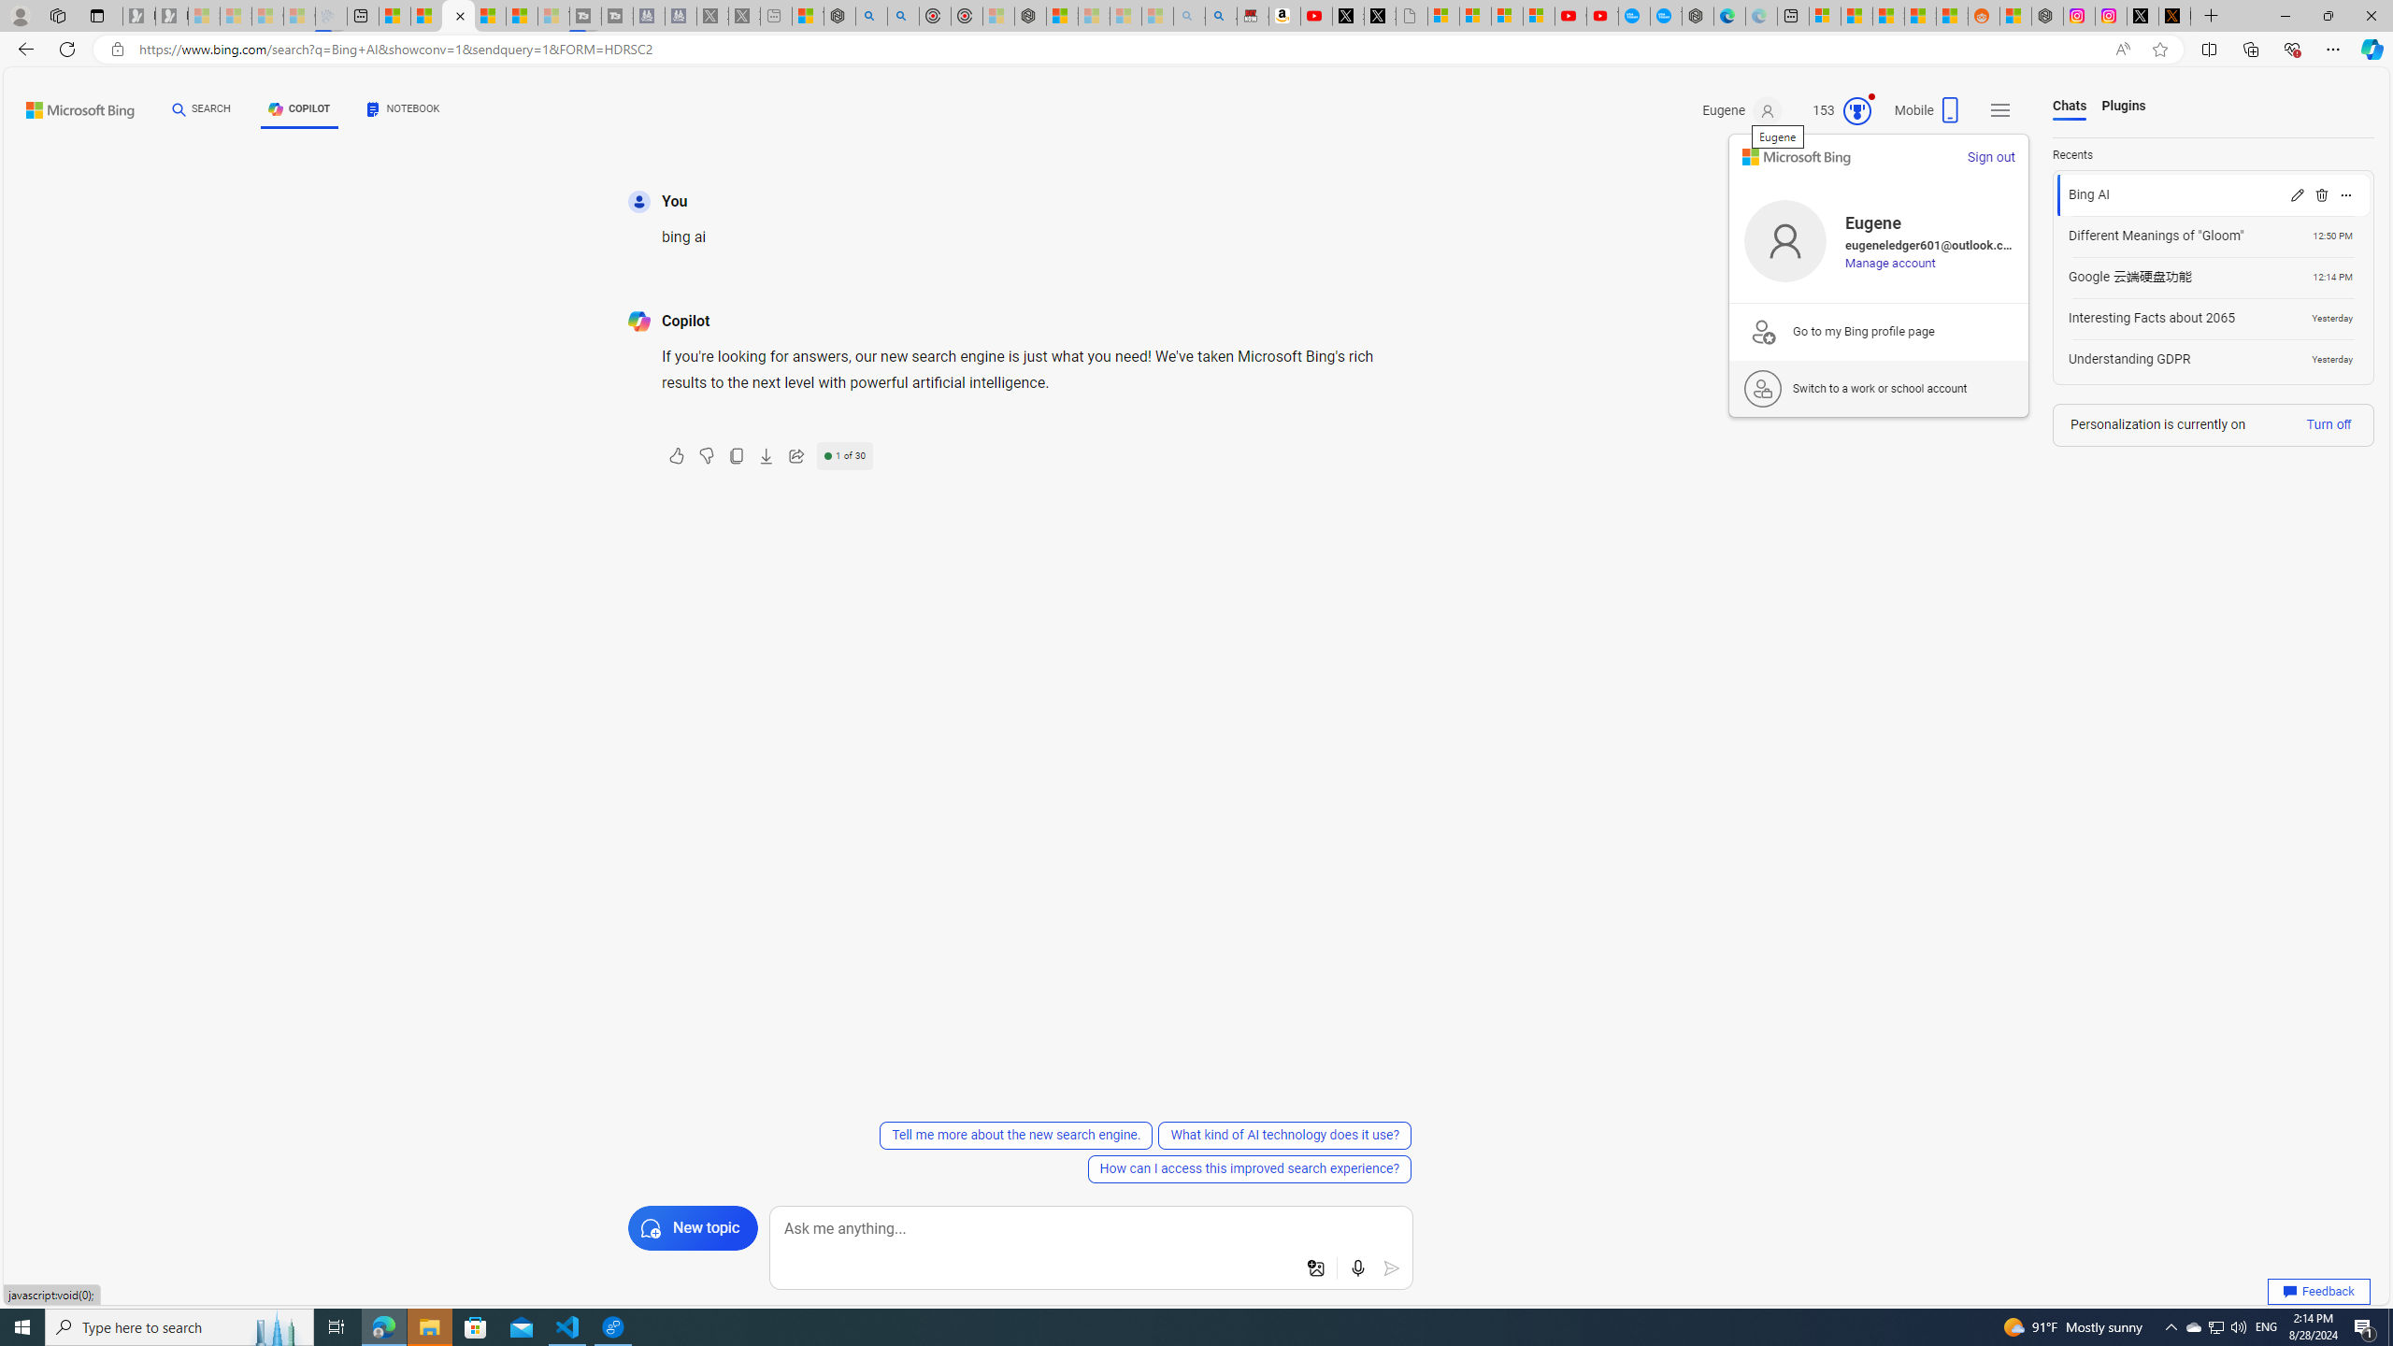 The image size is (2393, 1346). I want to click on Manage account, so click(1890, 263).